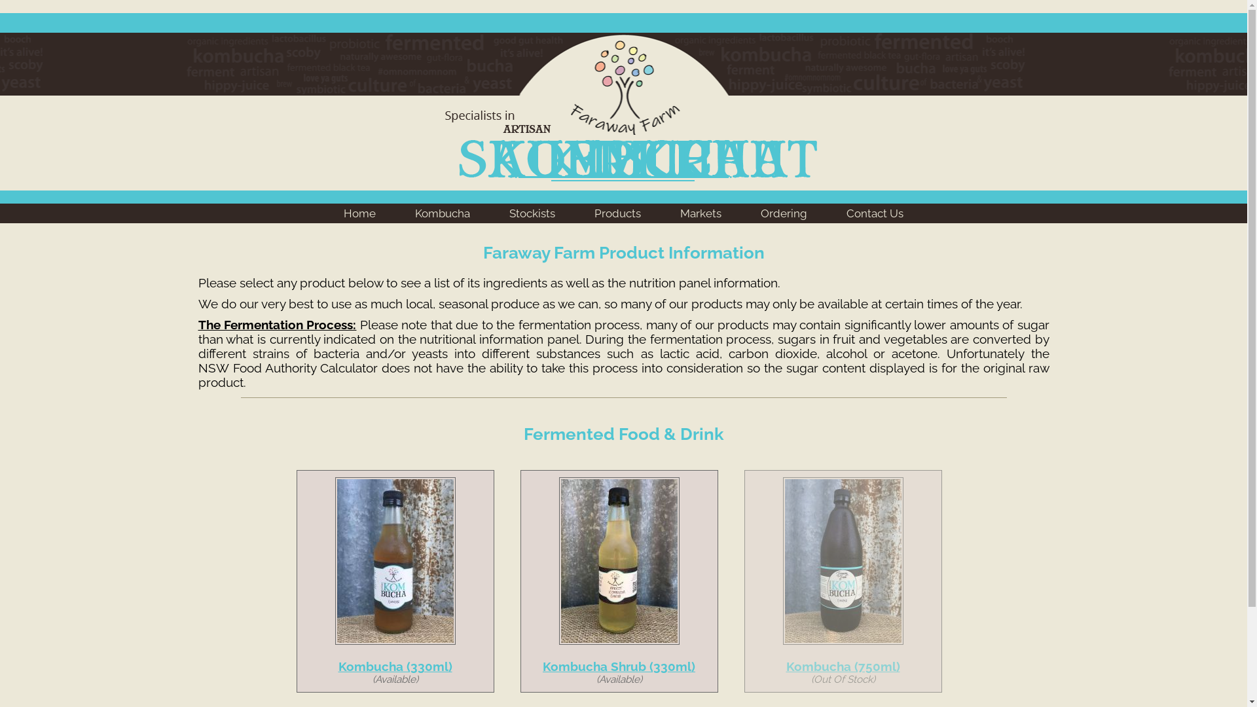  I want to click on Kombucha (750ml), so click(843, 561).